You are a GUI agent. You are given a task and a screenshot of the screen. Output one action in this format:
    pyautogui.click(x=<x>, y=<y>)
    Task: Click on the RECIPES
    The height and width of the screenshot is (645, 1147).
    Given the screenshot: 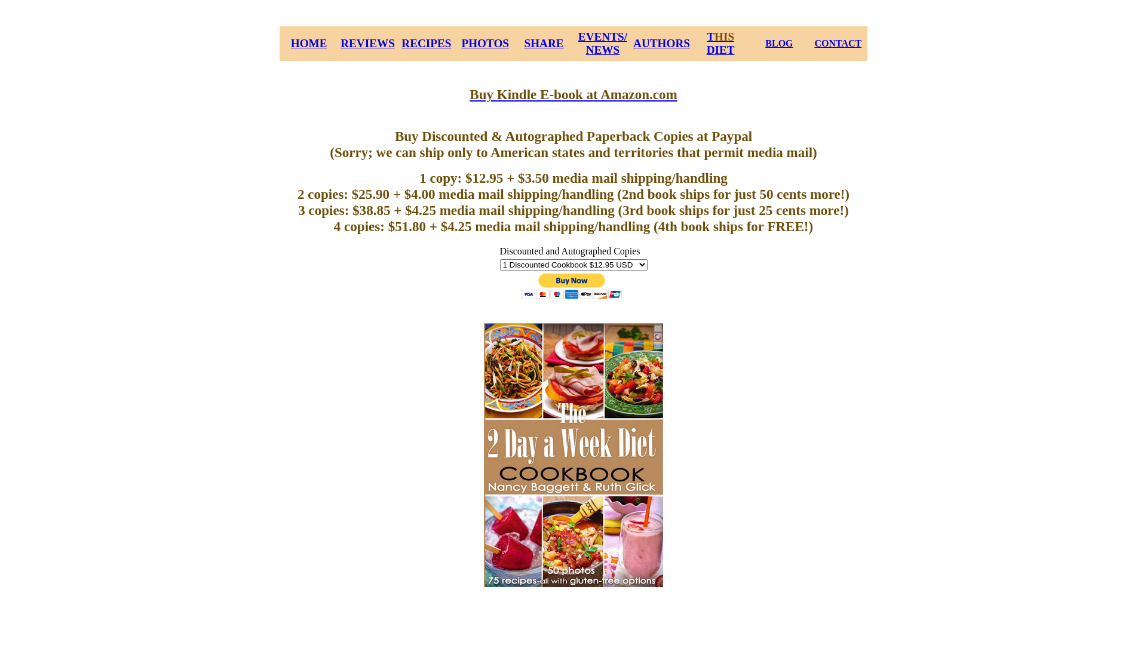 What is the action you would take?
    pyautogui.click(x=427, y=44)
    